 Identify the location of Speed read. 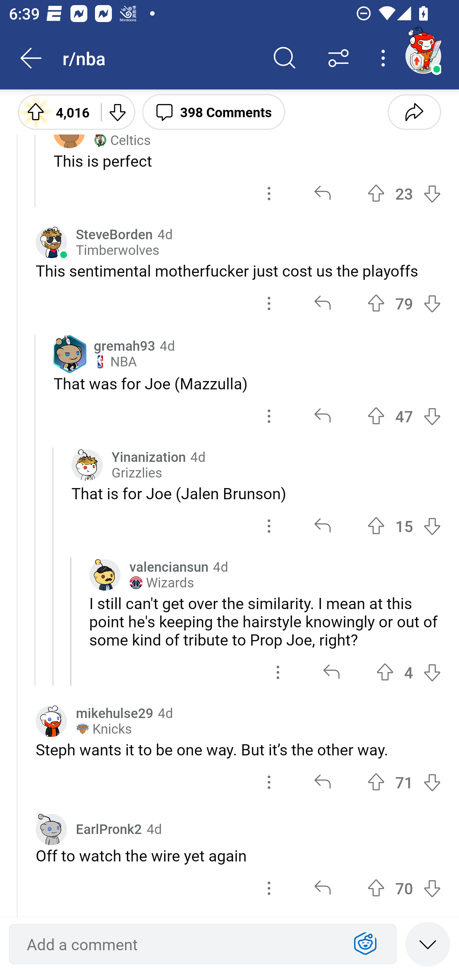
(428, 944).